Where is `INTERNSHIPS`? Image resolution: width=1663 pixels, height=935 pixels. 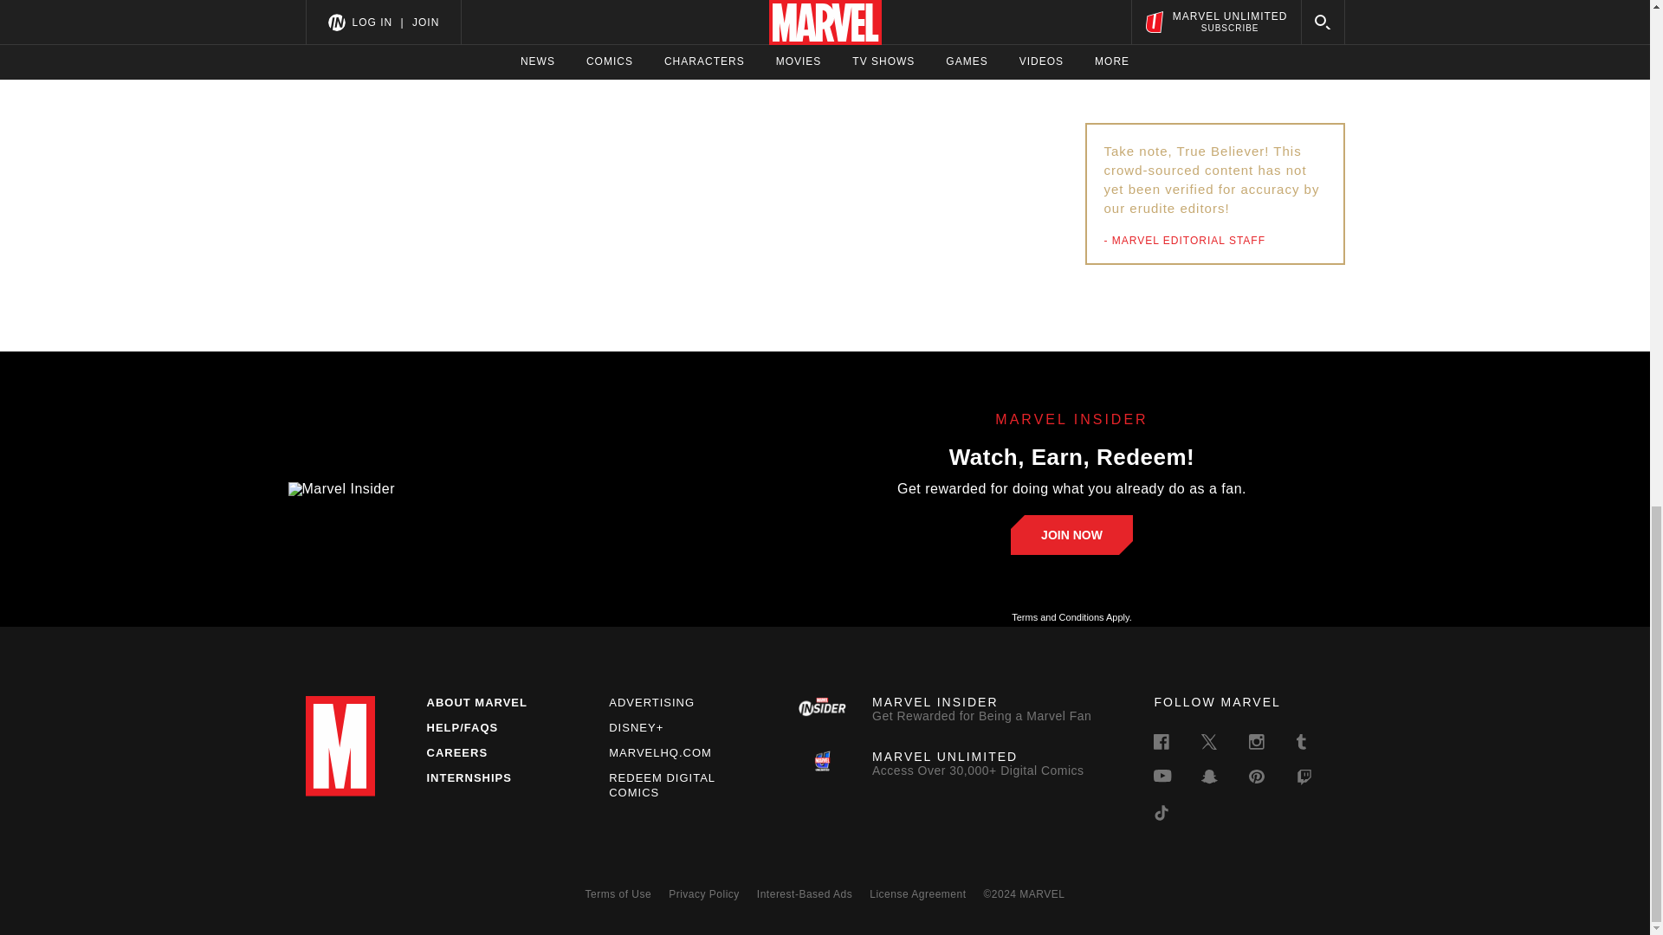
INTERNSHIPS is located at coordinates (660, 751).